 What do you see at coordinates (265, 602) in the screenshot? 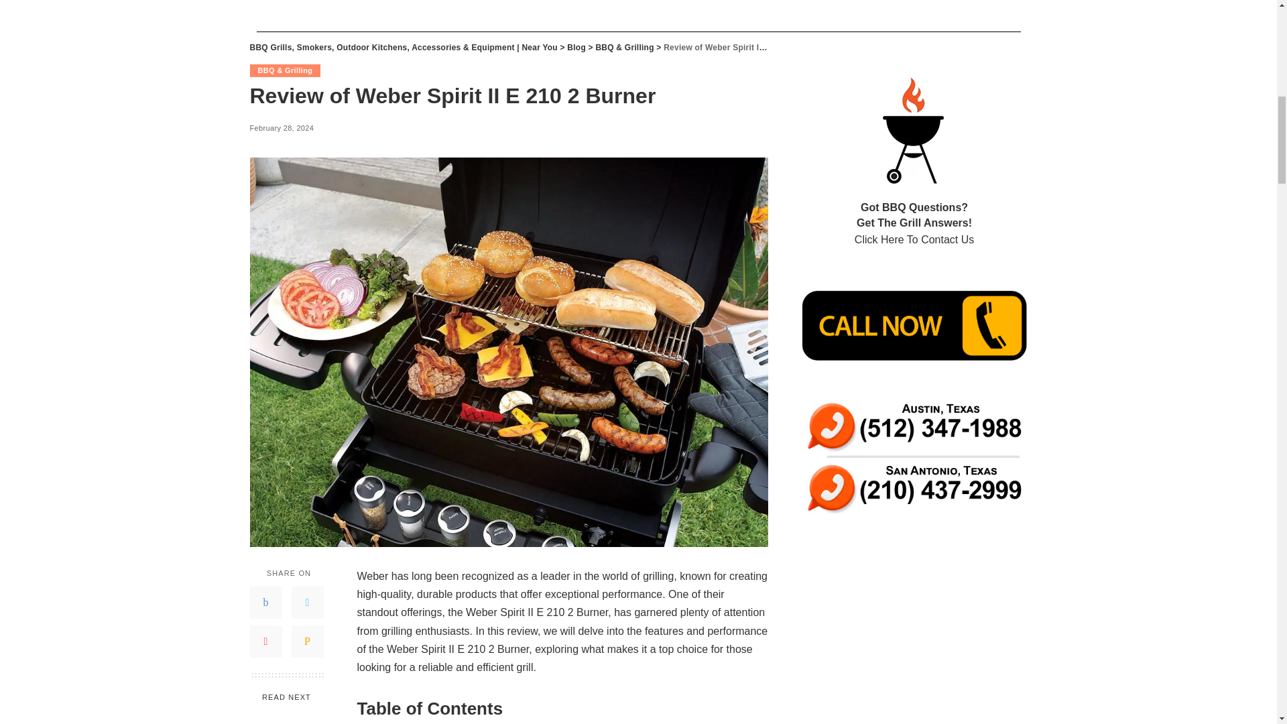
I see `Facebook` at bounding box center [265, 602].